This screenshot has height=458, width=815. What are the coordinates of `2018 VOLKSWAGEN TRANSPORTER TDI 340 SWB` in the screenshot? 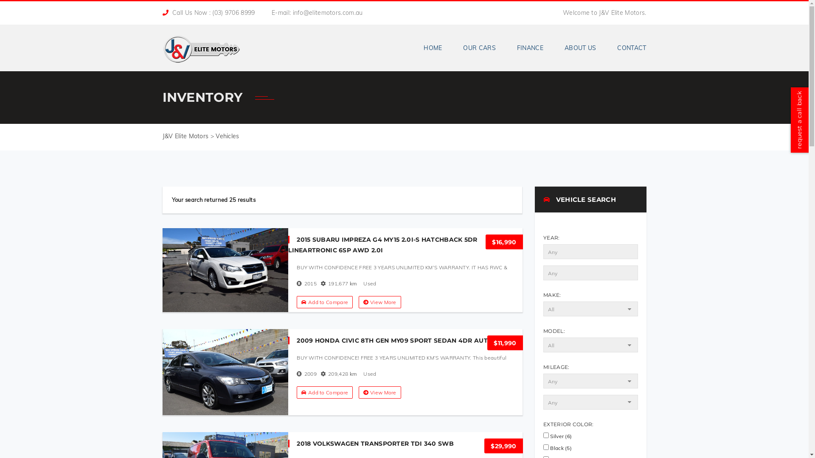 It's located at (371, 444).